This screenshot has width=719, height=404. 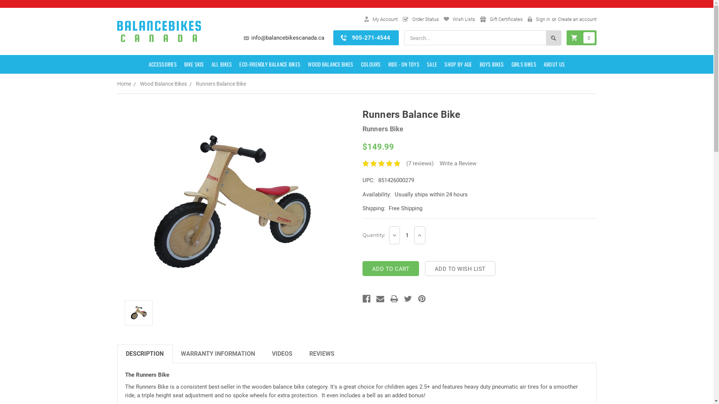 I want to click on SALE, so click(x=432, y=64).